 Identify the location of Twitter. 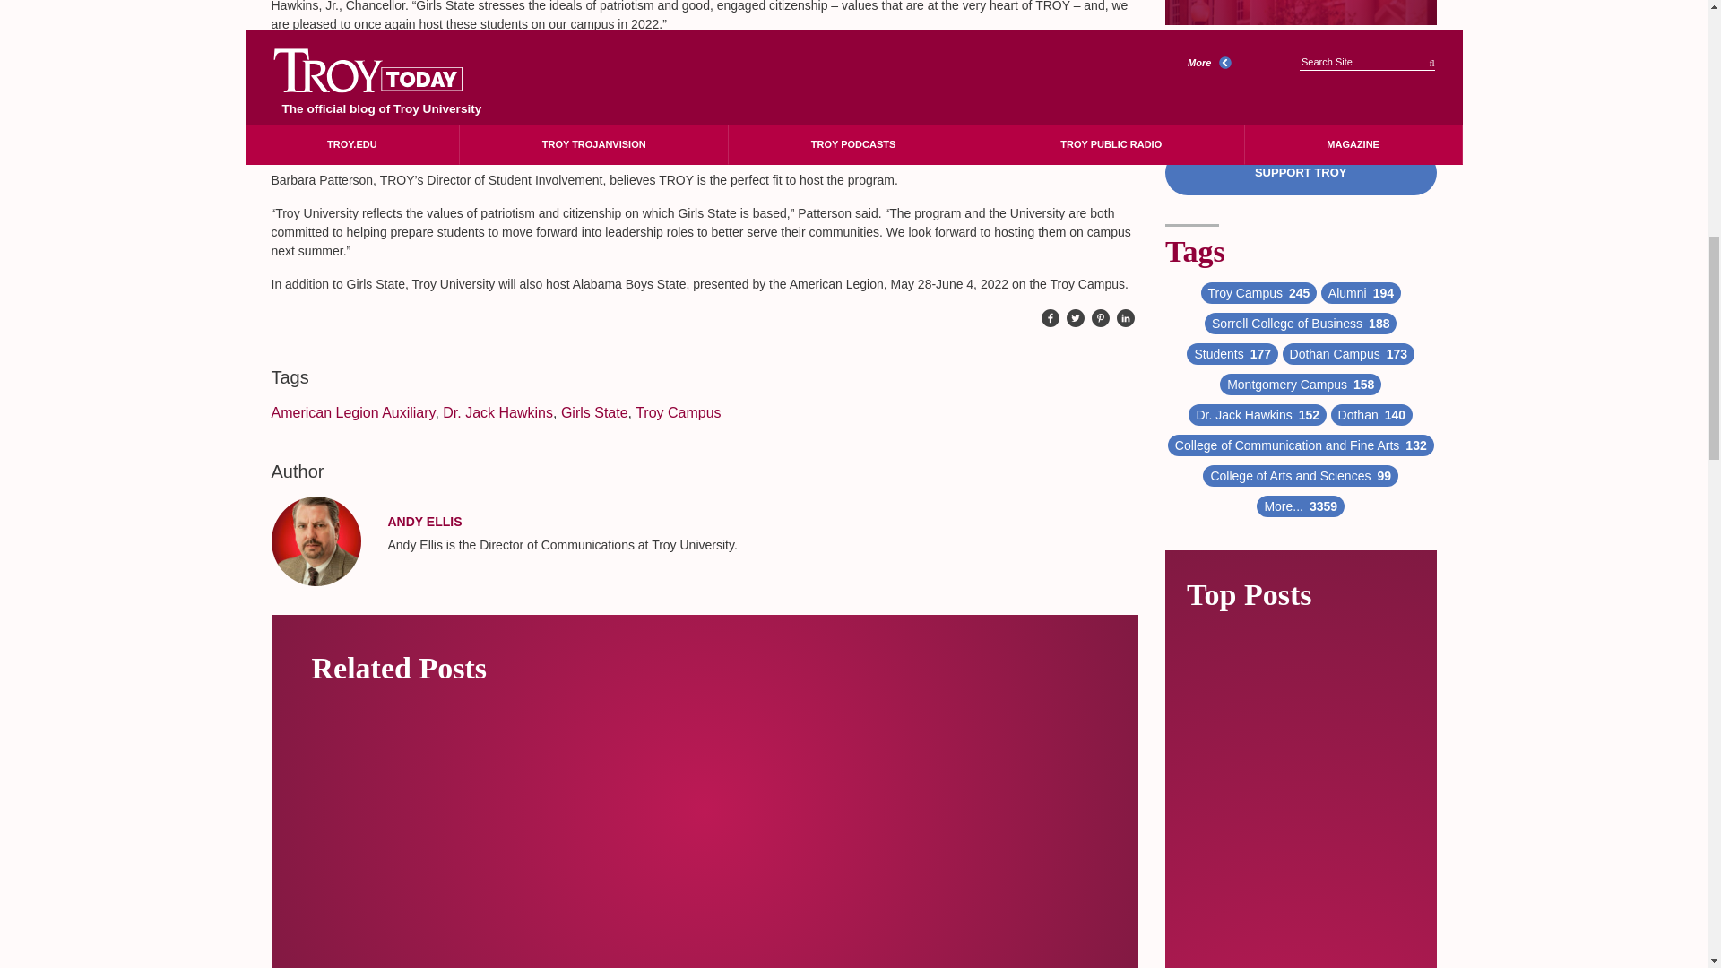
(1076, 319).